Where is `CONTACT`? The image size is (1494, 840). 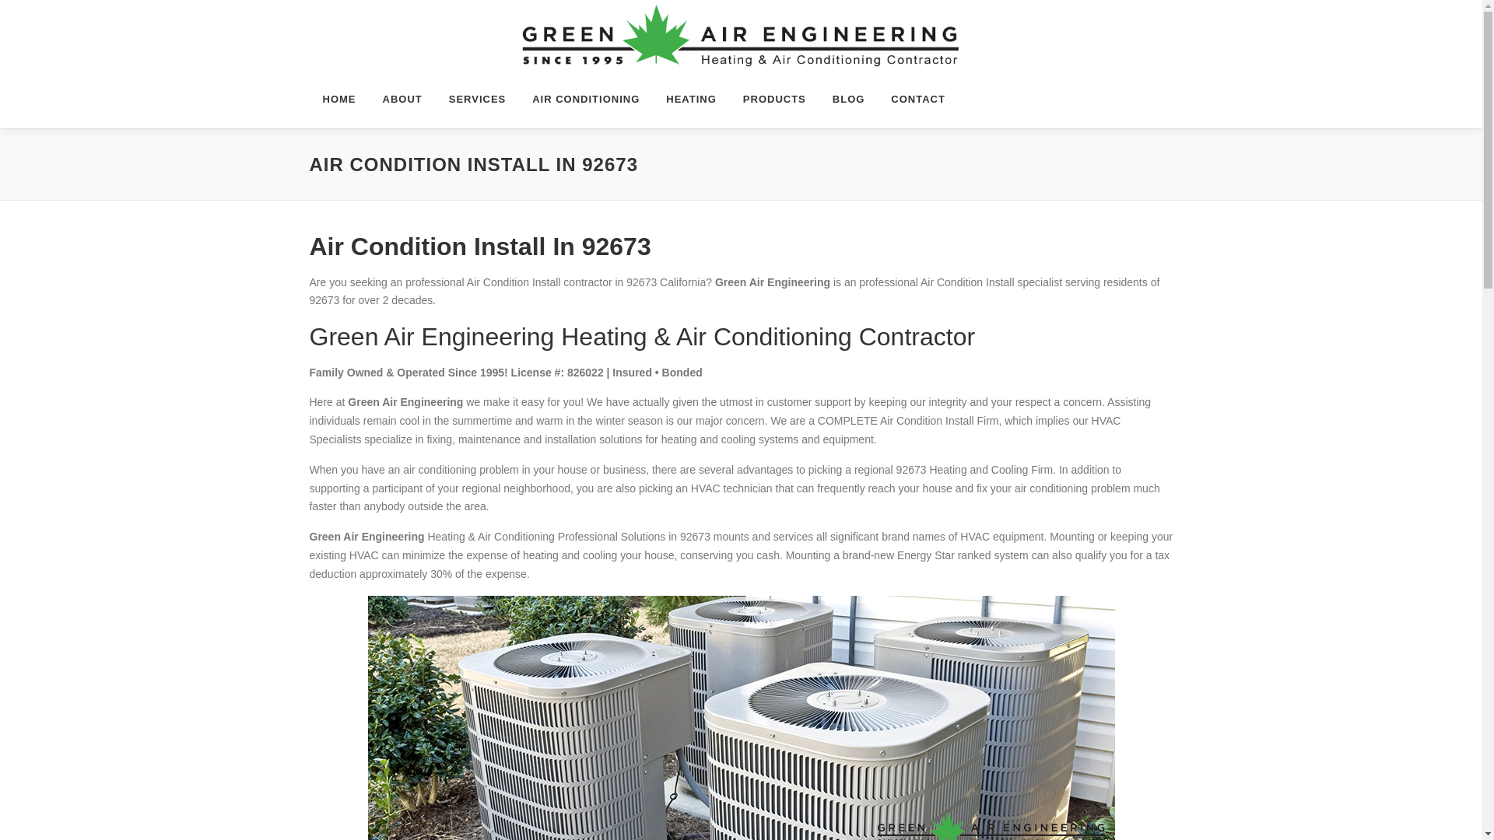
CONTACT is located at coordinates (912, 99).